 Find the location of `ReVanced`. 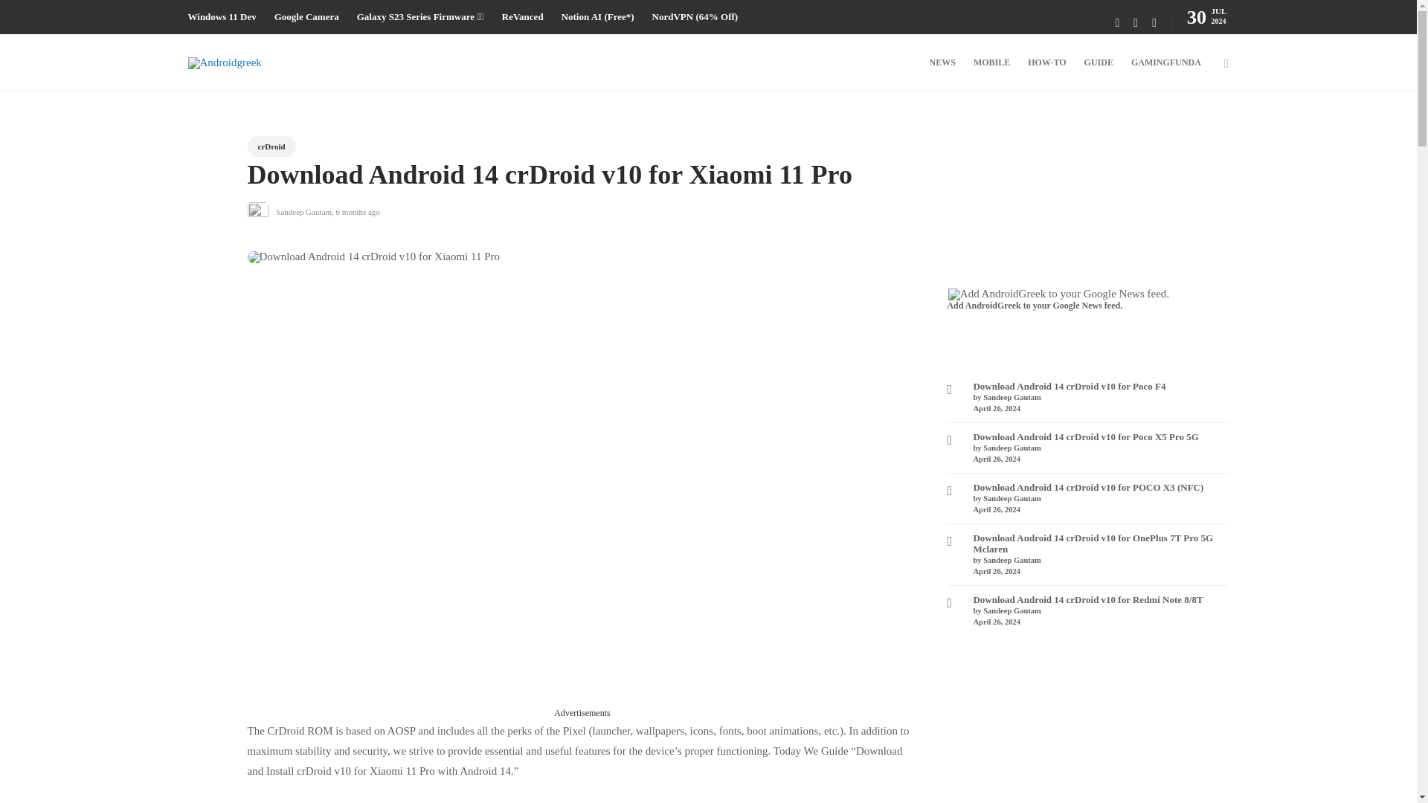

ReVanced is located at coordinates (523, 17).